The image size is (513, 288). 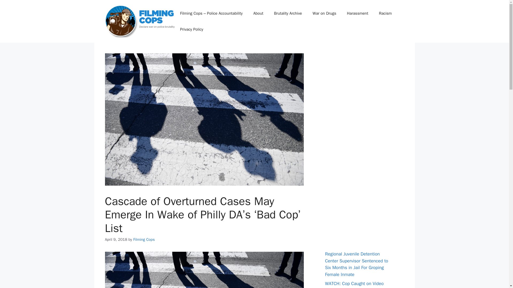 What do you see at coordinates (192, 29) in the screenshot?
I see `Privacy Policy` at bounding box center [192, 29].